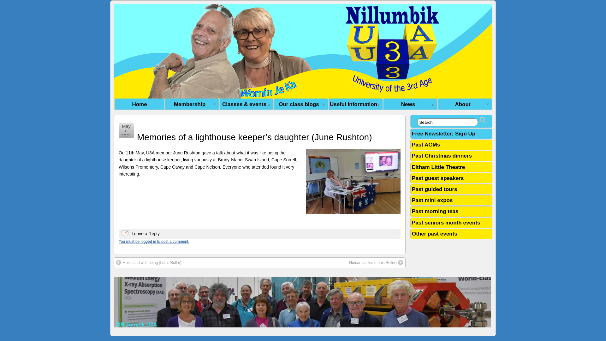  Describe the element at coordinates (465, 104) in the screenshot. I see ` About` at that location.